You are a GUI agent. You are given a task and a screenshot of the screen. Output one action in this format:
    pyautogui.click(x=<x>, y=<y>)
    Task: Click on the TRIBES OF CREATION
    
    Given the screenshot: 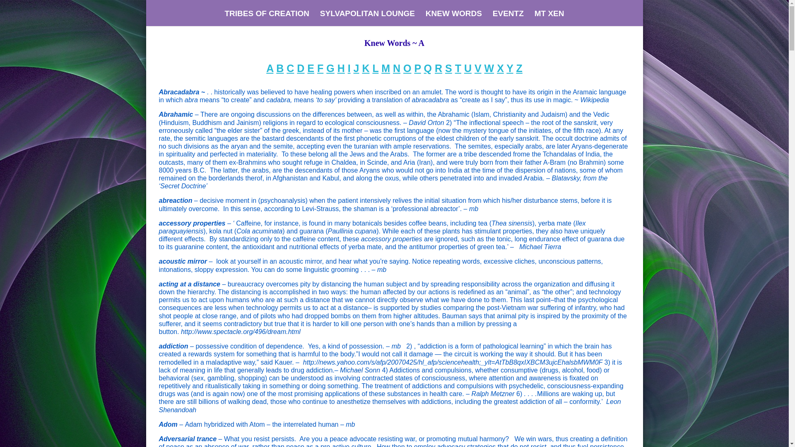 What is the action you would take?
    pyautogui.click(x=267, y=18)
    